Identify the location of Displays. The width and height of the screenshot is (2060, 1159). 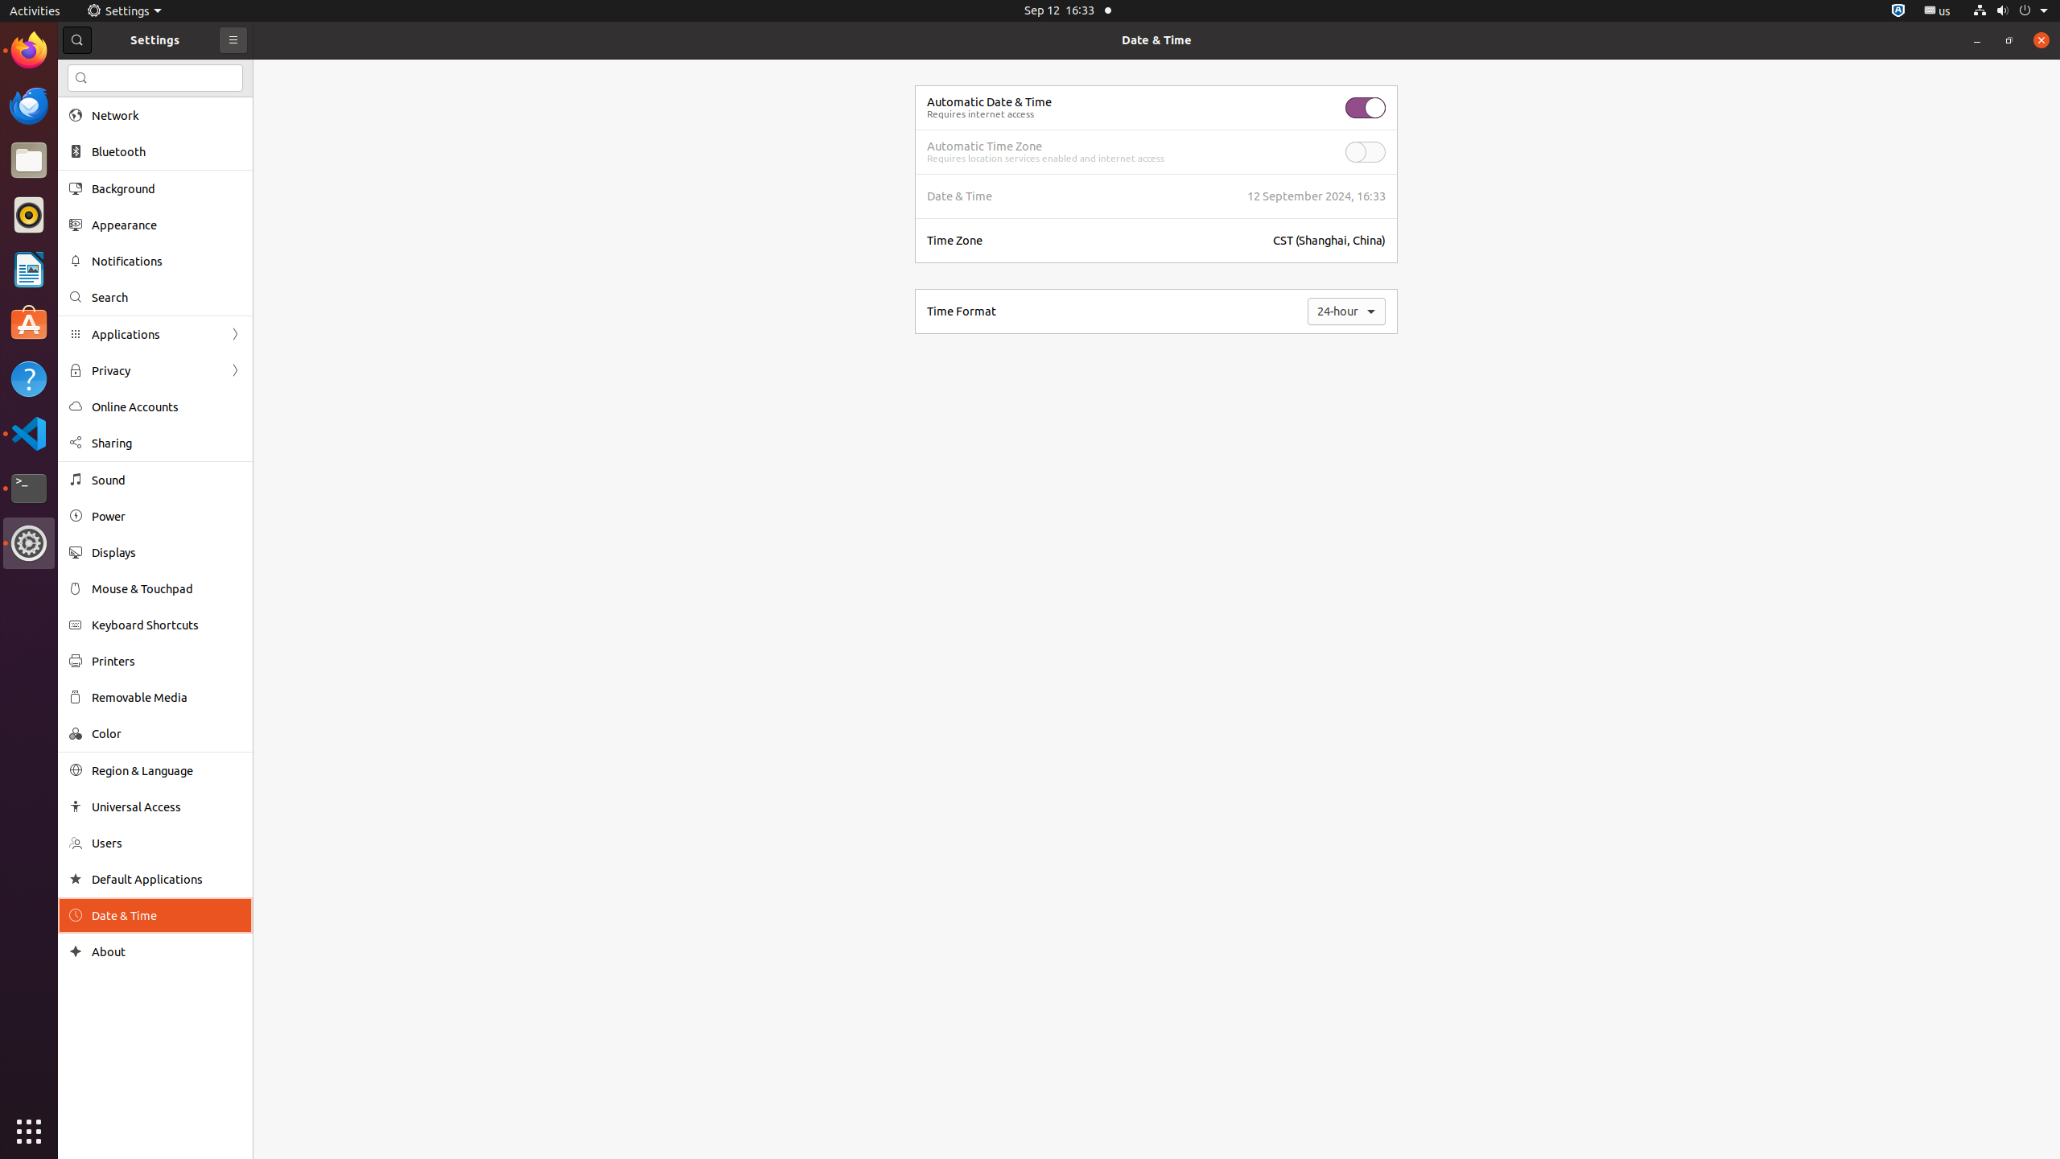
(167, 552).